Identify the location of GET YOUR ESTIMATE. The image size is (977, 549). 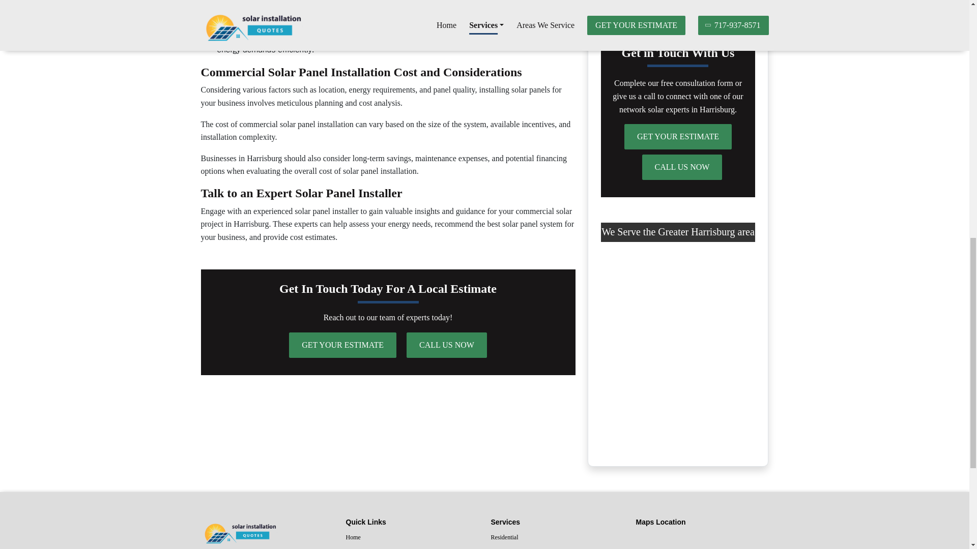
(678, 136).